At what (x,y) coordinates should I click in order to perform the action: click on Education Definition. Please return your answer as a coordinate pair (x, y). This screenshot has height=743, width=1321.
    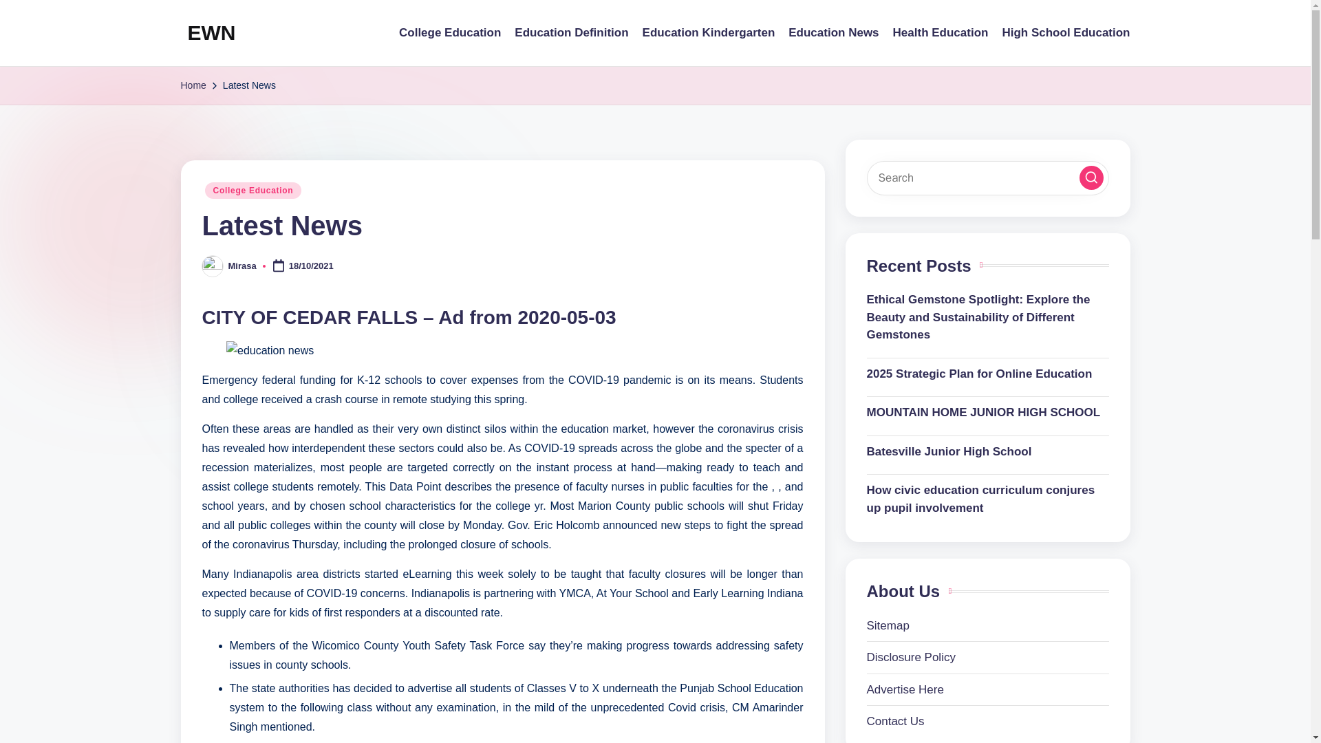
    Looking at the image, I should click on (571, 33).